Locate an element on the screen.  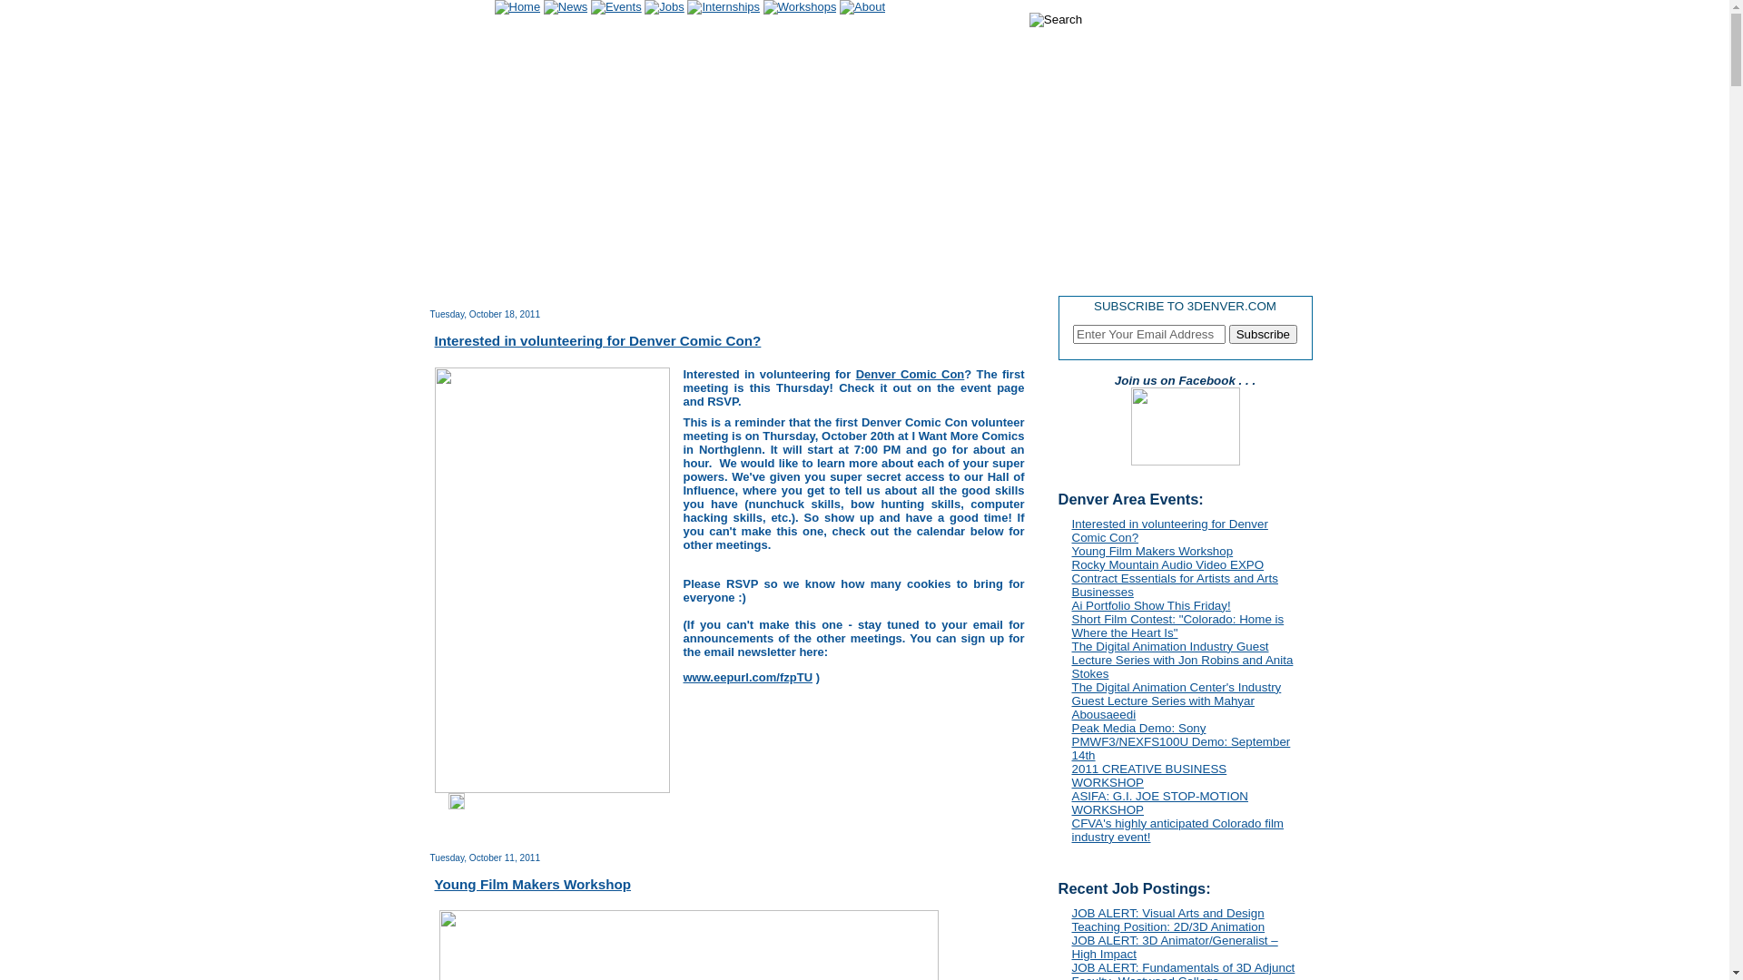
3Denver.com is located at coordinates (1186, 461).